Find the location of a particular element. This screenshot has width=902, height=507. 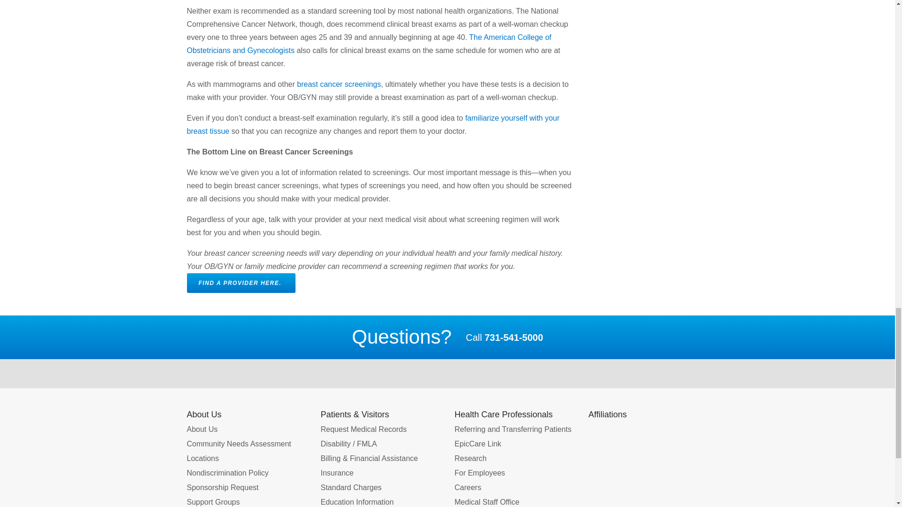

The American College of Obstetricians and Gynecologists is located at coordinates (369, 44).